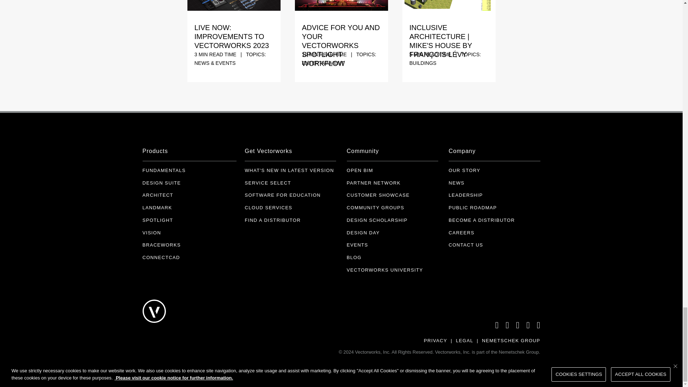 The width and height of the screenshot is (688, 387). Describe the element at coordinates (164, 171) in the screenshot. I see `FUNDAMENTALS` at that location.